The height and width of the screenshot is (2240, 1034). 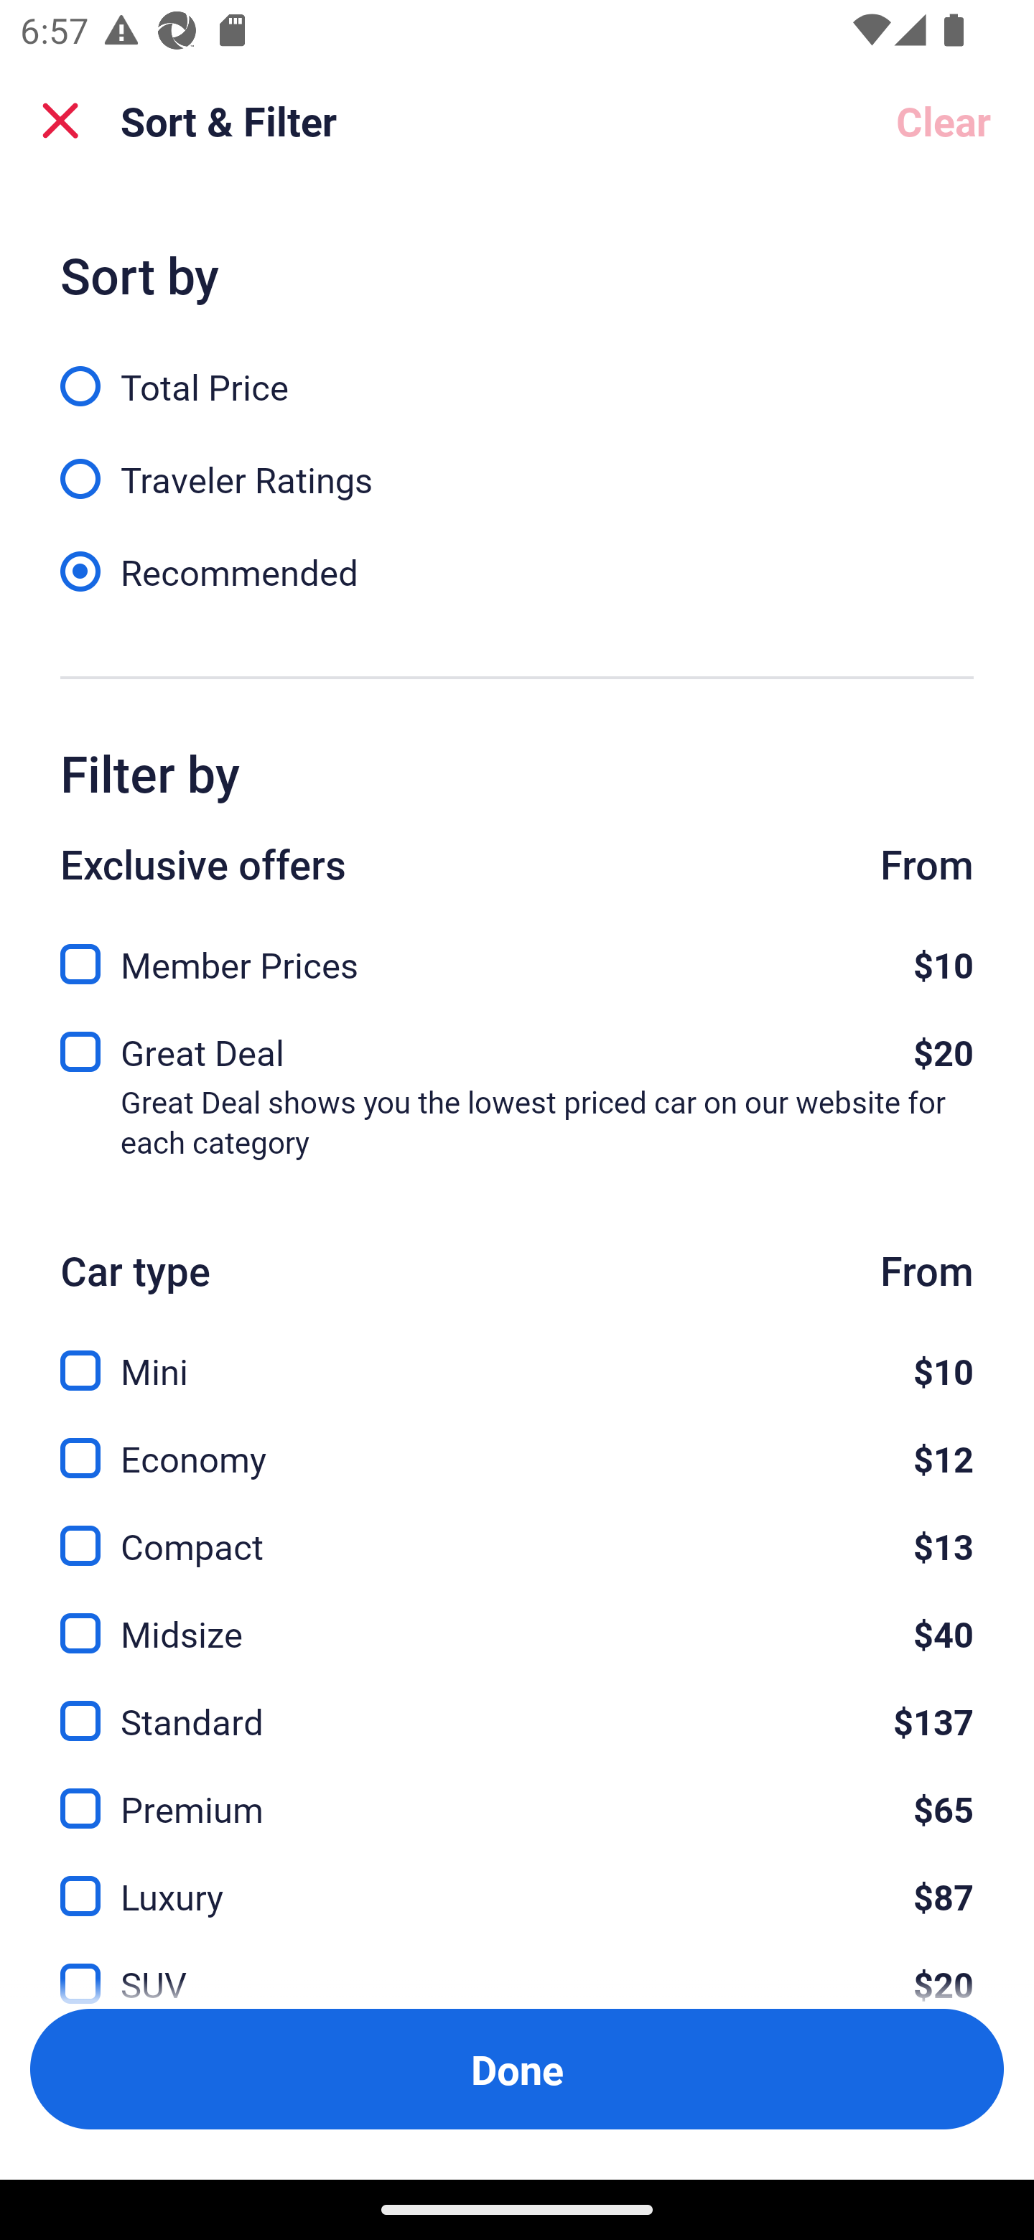 What do you see at coordinates (517, 1880) in the screenshot?
I see `Luxury, $87 Luxury $87` at bounding box center [517, 1880].